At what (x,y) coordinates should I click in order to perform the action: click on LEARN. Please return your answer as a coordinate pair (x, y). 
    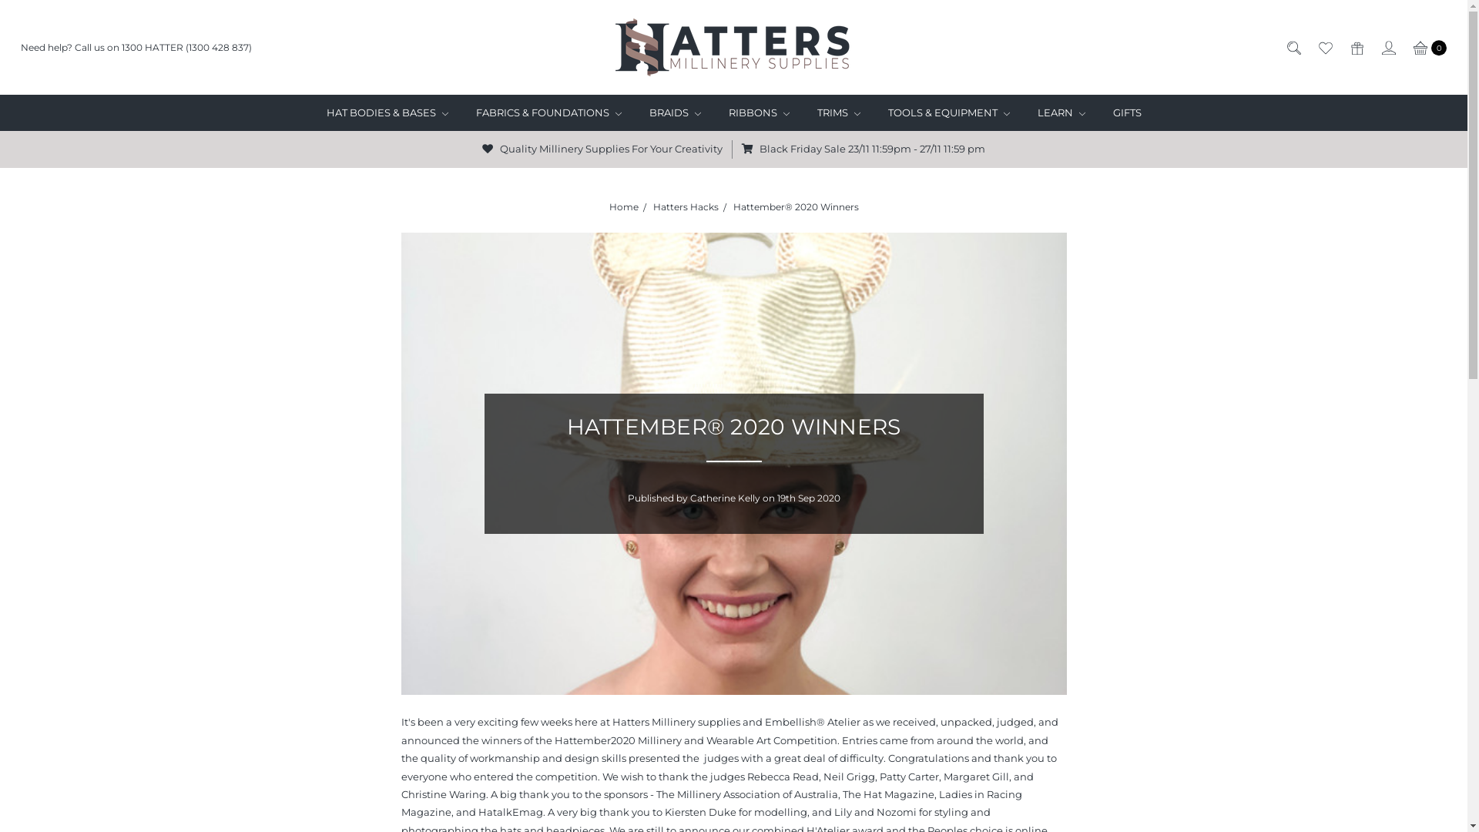
    Looking at the image, I should click on (1061, 112).